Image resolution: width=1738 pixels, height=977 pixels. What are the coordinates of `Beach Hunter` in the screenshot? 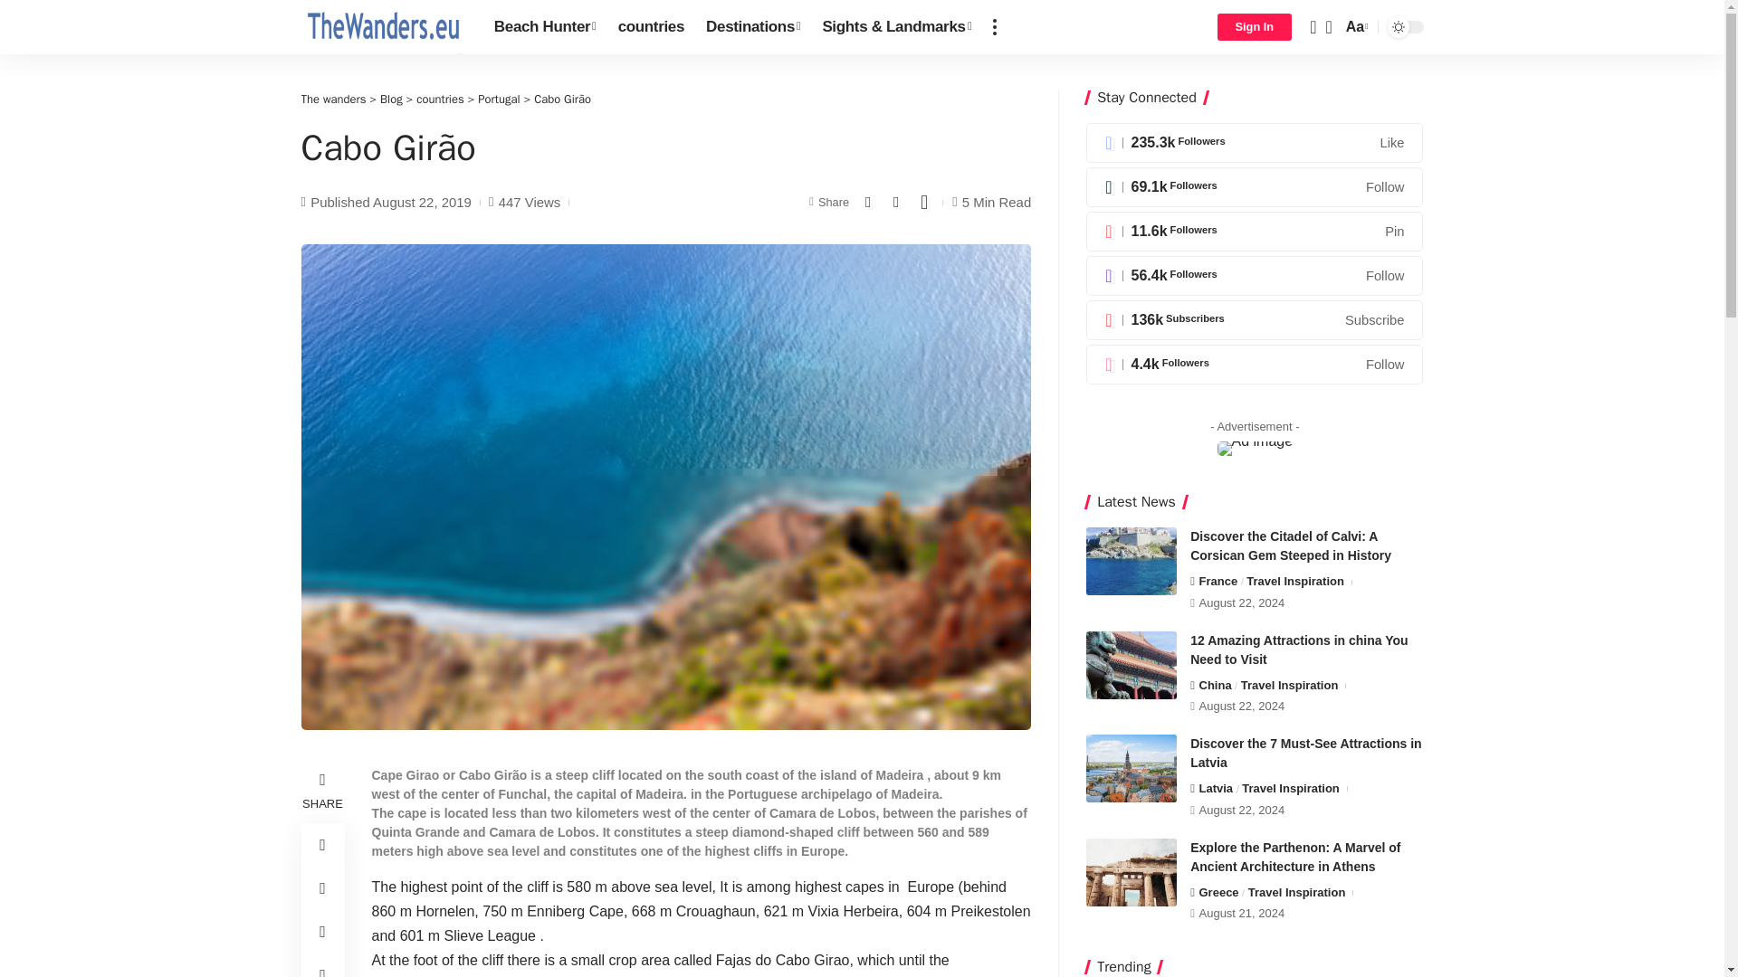 It's located at (545, 27).